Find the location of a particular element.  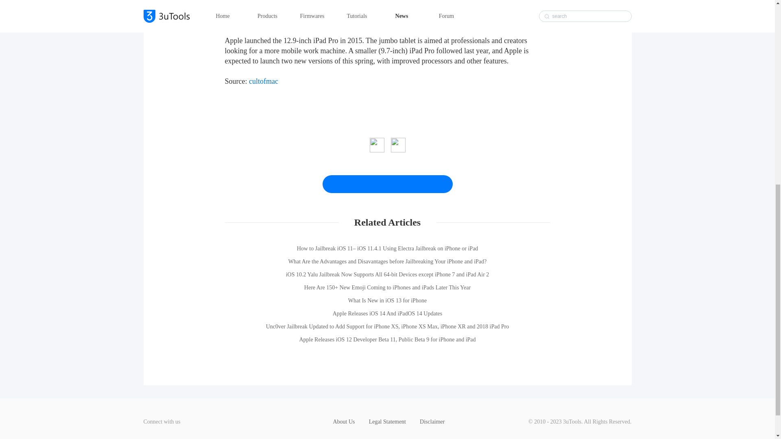

About Us is located at coordinates (343, 422).